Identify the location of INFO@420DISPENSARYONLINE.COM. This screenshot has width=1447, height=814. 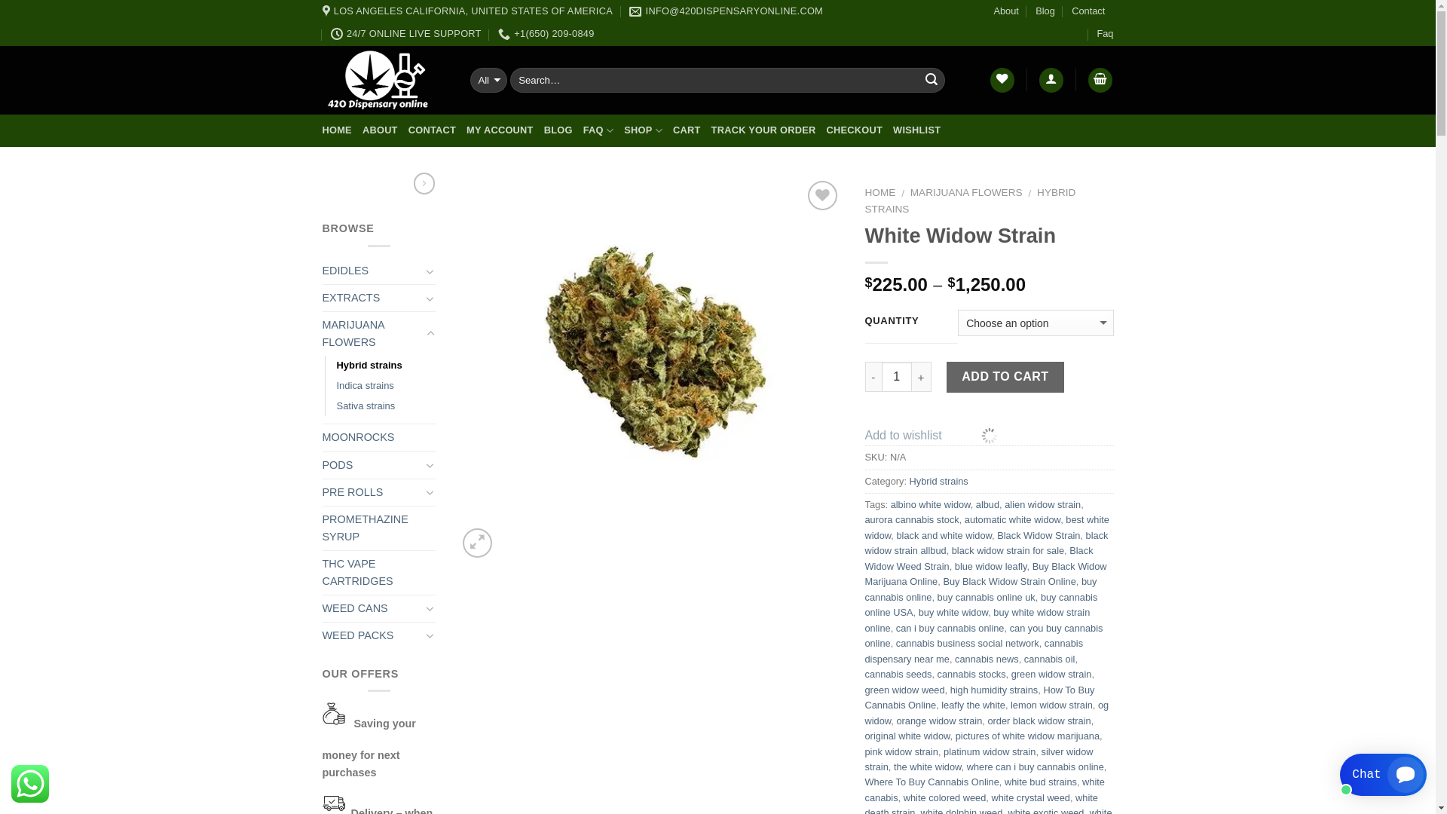
(727, 11).